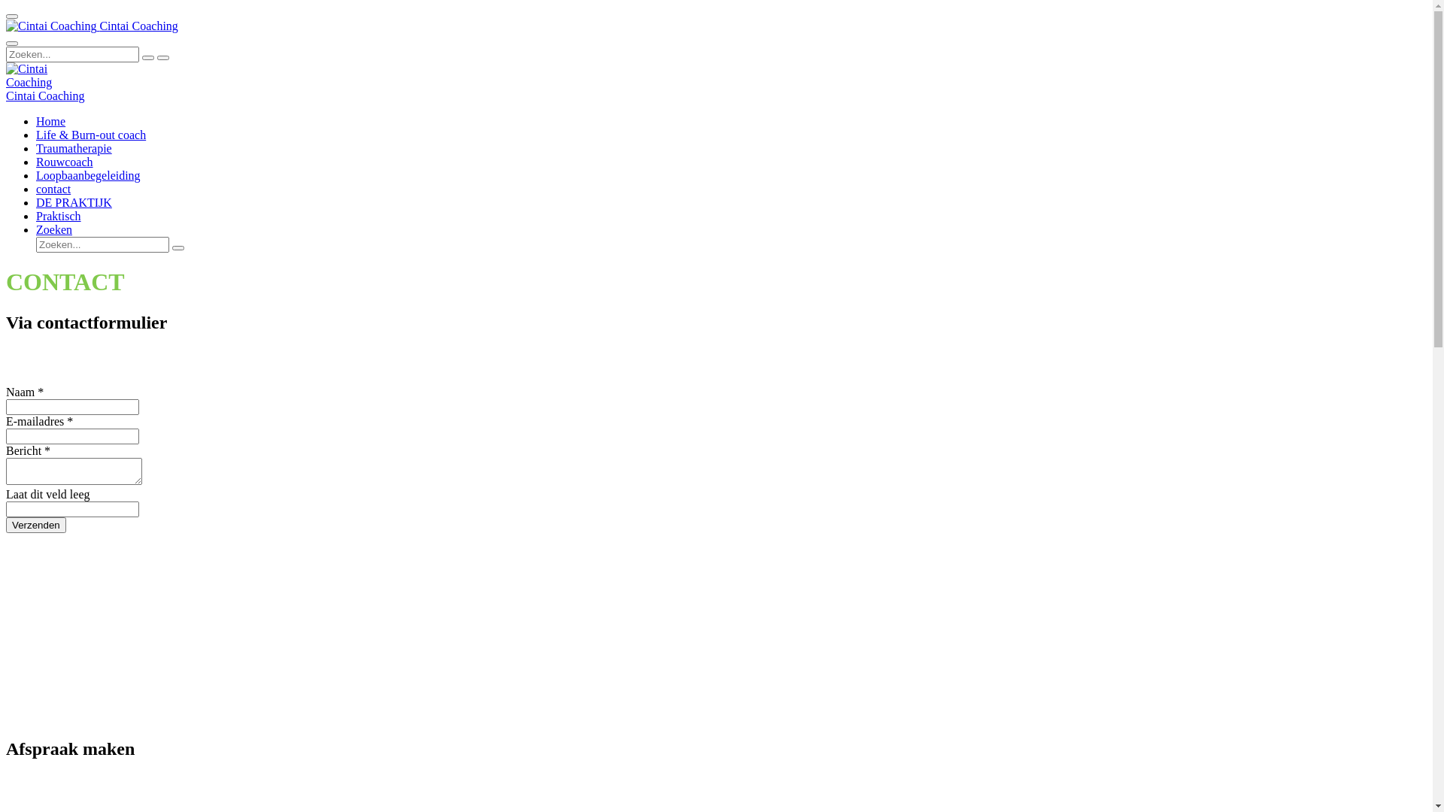 This screenshot has height=812, width=1444. What do you see at coordinates (89, 176) in the screenshot?
I see `Loopbaanbegeleiding` at bounding box center [89, 176].